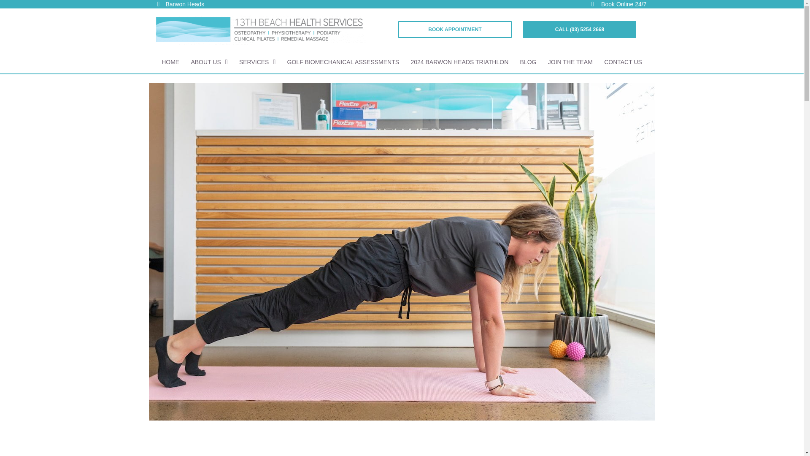  Describe the element at coordinates (570, 62) in the screenshot. I see `JOIN THE TEAM` at that location.